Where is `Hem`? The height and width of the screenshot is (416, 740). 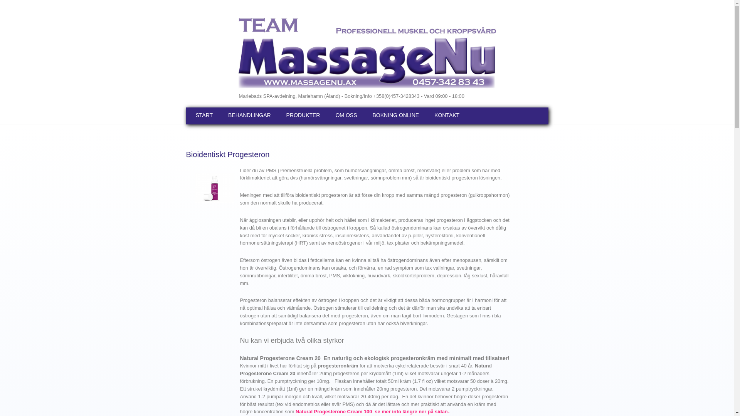
Hem is located at coordinates (362, 53).